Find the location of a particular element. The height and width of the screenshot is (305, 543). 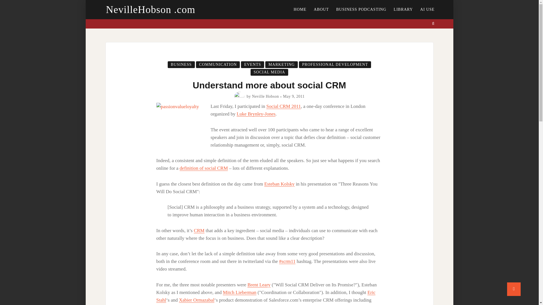

Social CRM 2011 is located at coordinates (283, 106).